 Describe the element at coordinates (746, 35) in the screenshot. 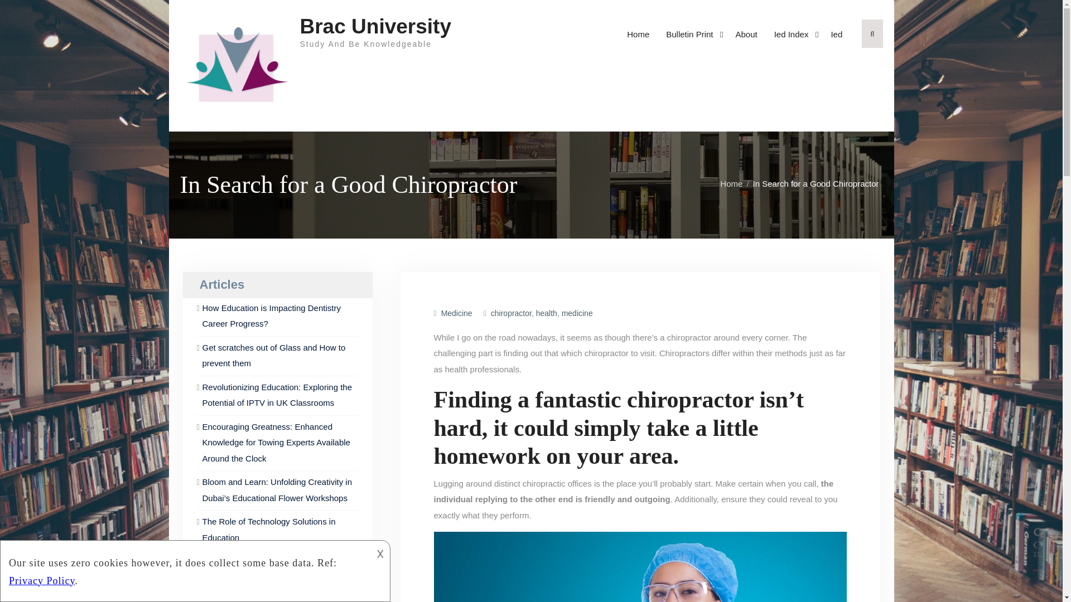

I see `About` at that location.